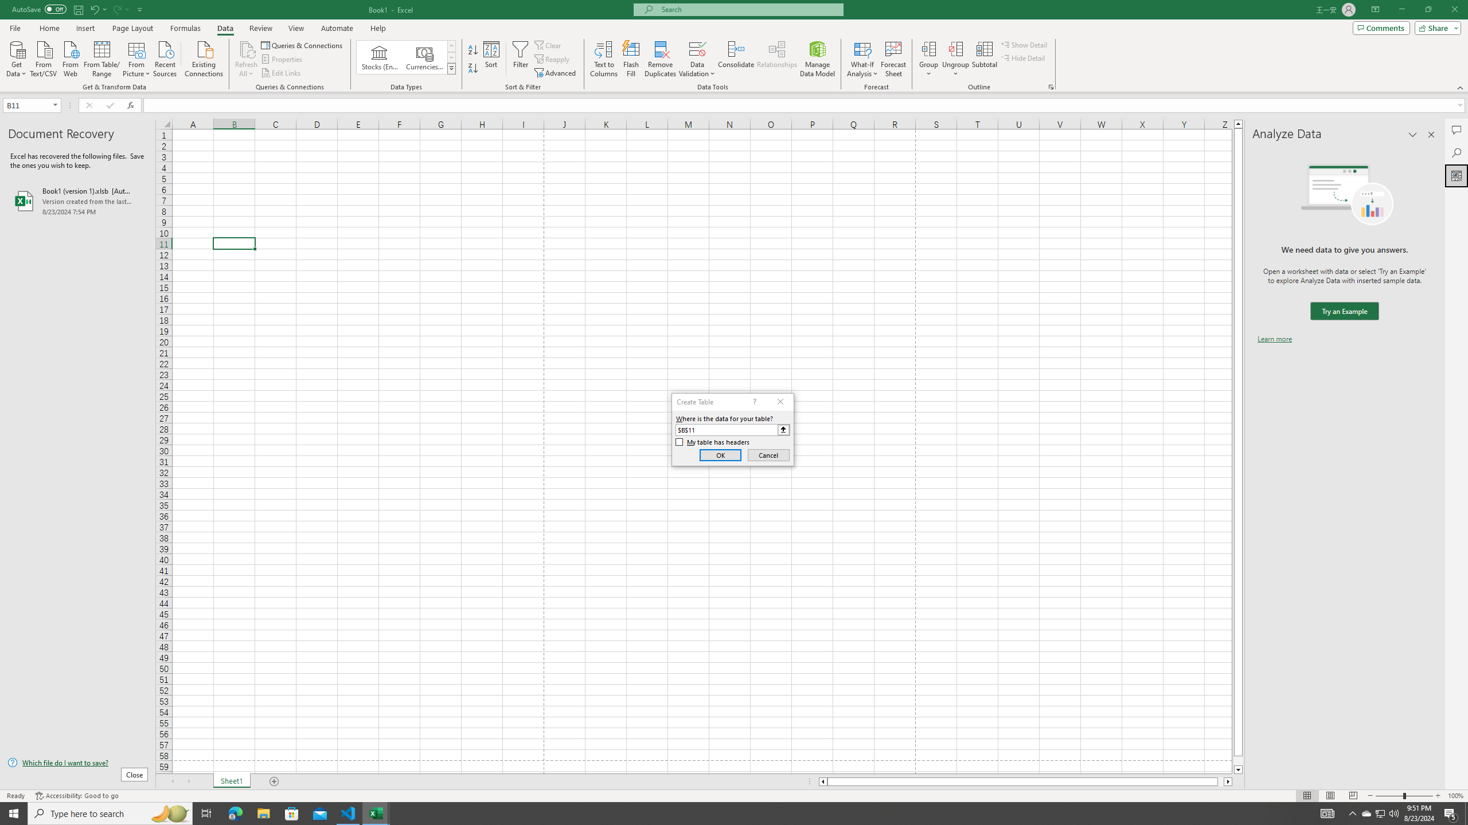  I want to click on System, so click(7, 6).